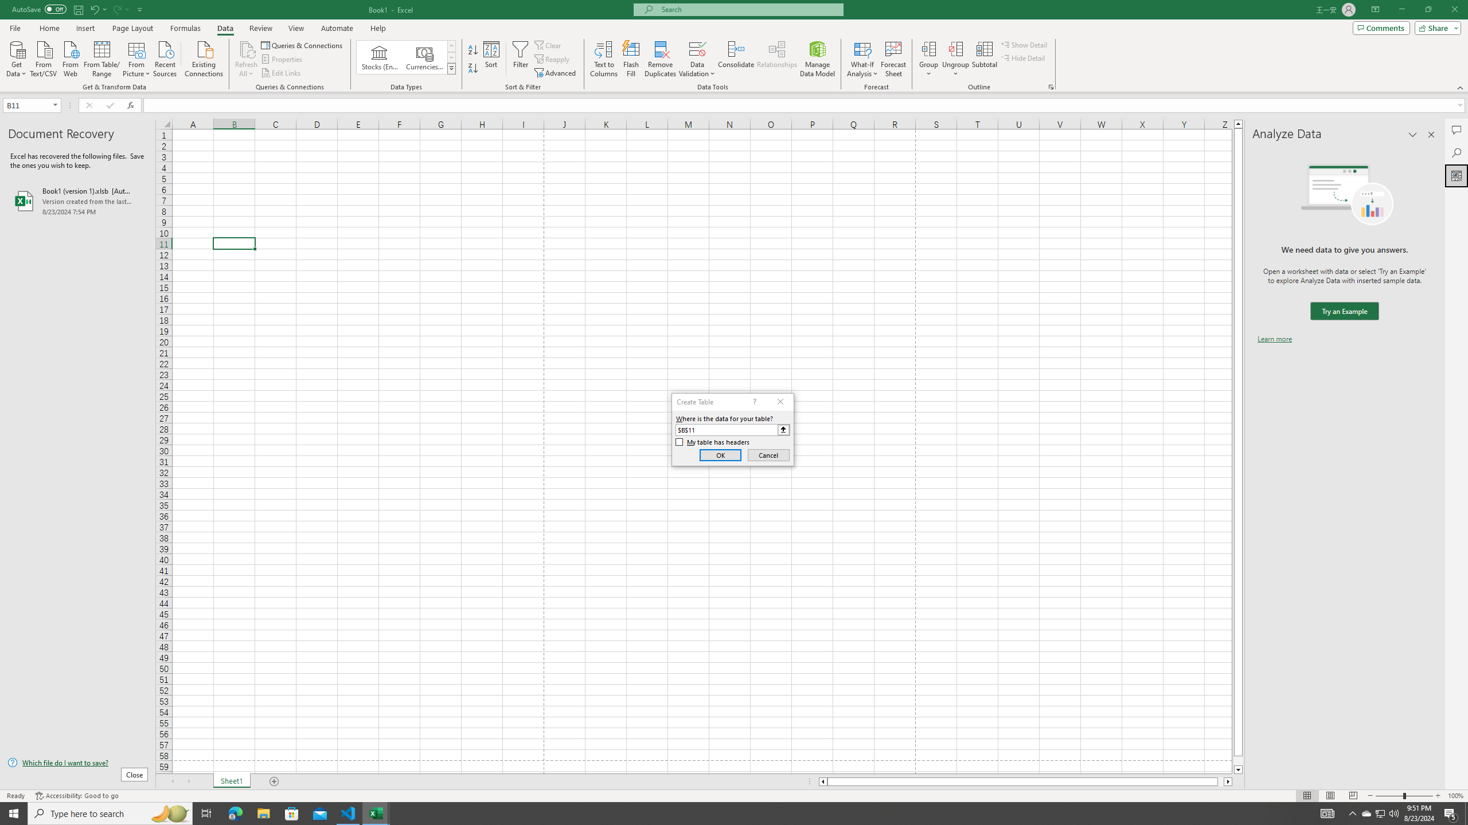  I want to click on System, so click(7, 6).